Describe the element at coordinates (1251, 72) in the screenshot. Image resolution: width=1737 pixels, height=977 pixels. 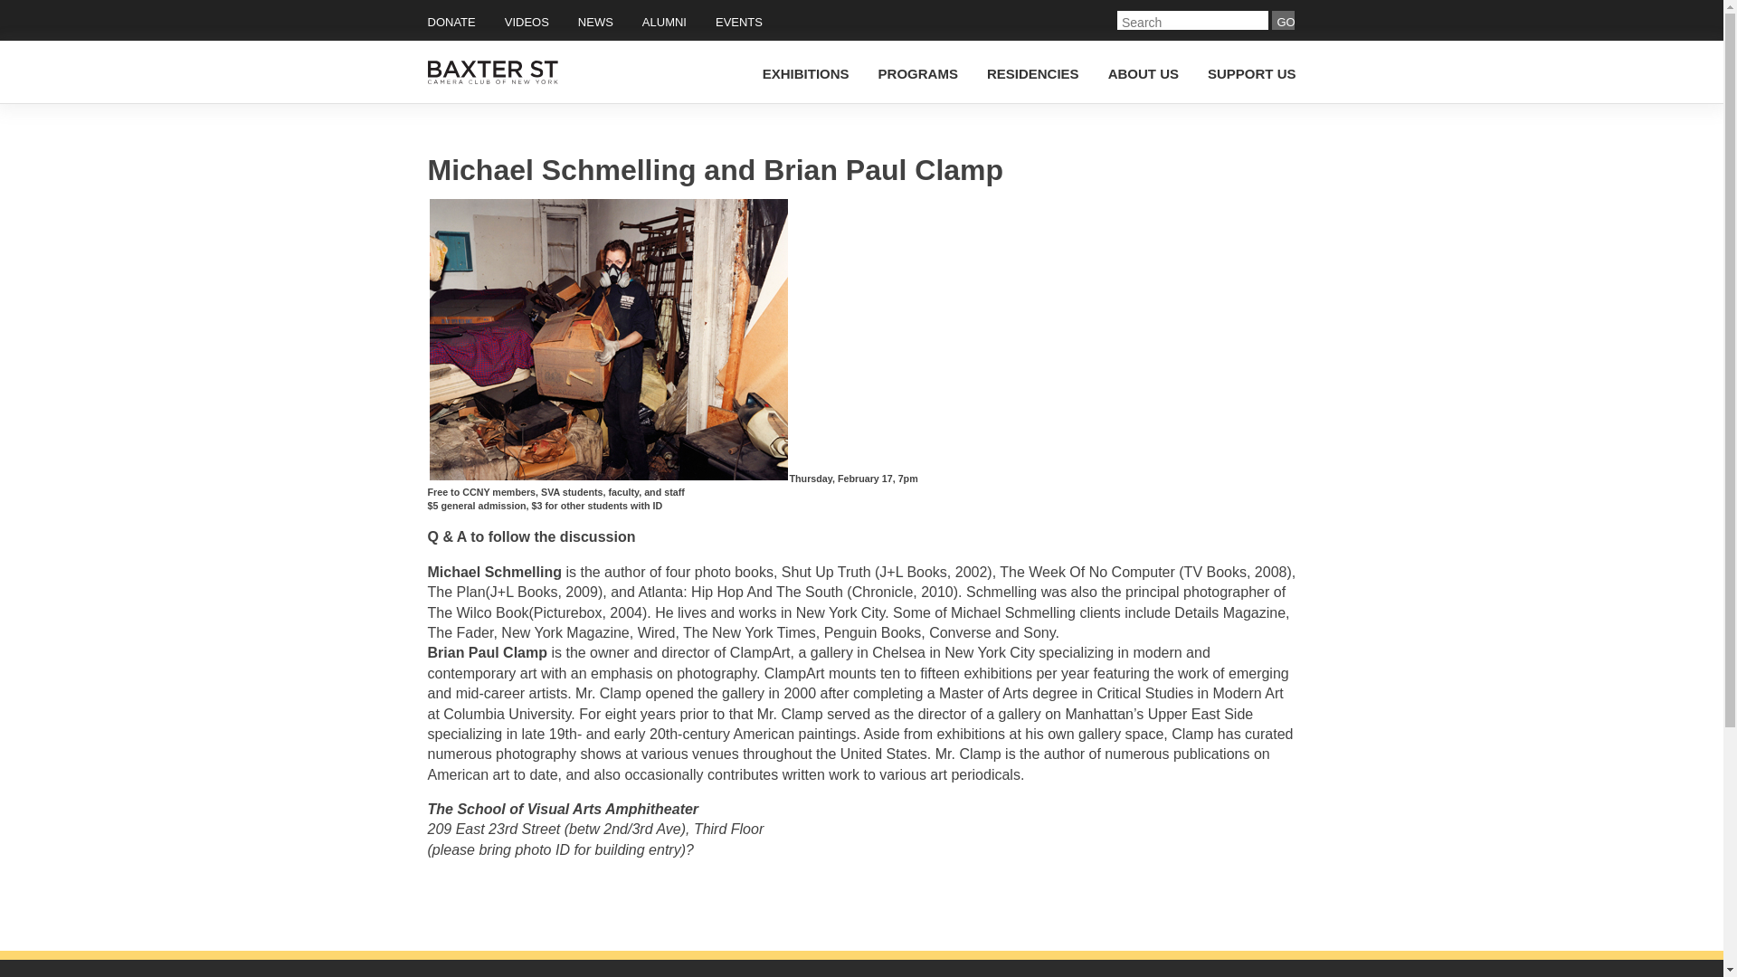
I see `SUPPORT US` at that location.